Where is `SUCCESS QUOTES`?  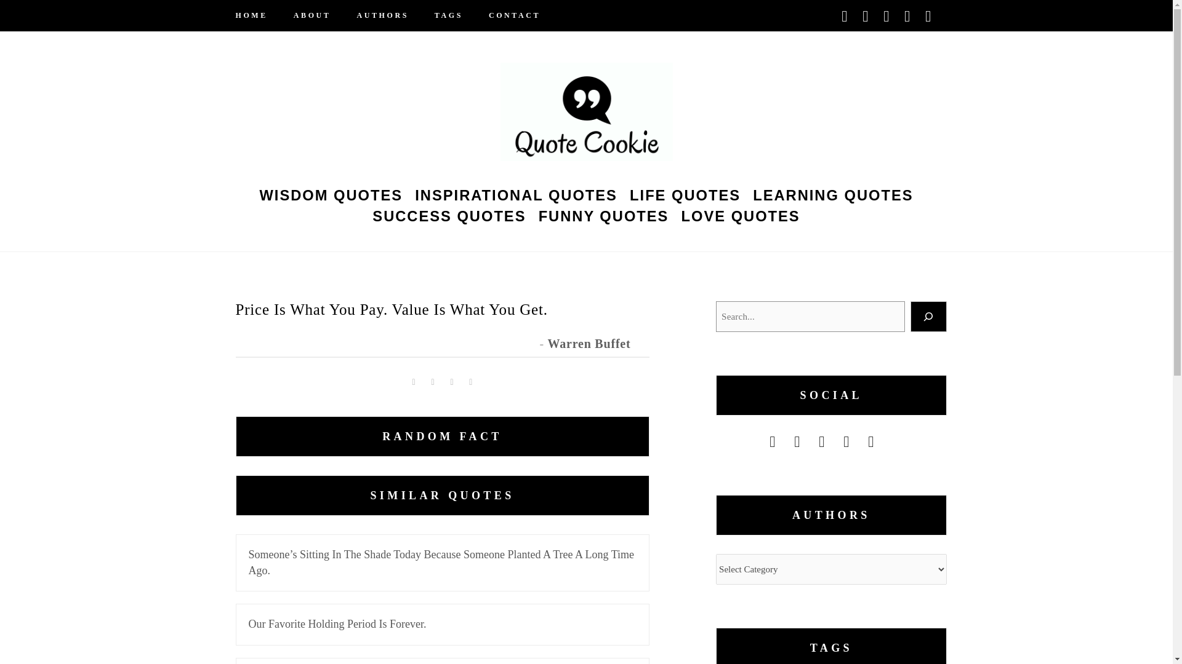
SUCCESS QUOTES is located at coordinates (449, 214).